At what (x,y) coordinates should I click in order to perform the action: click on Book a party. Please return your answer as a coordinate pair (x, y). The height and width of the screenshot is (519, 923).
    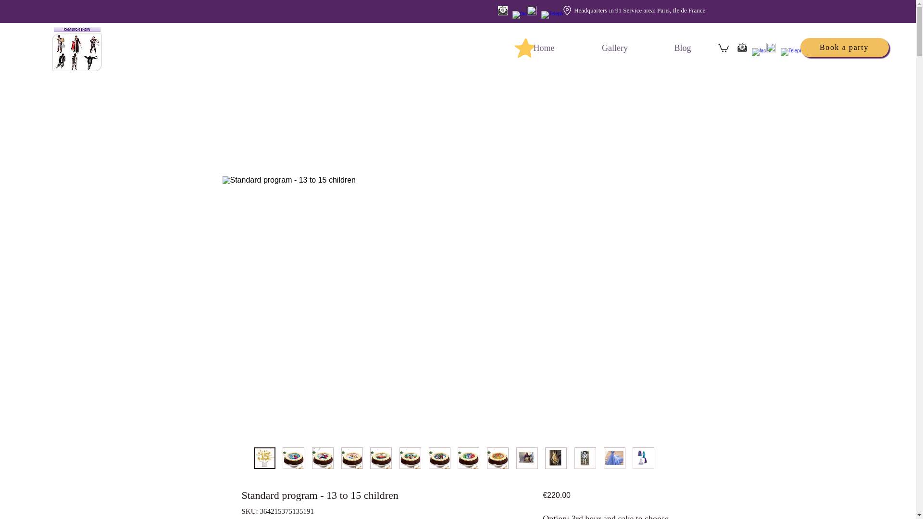
    Looking at the image, I should click on (844, 47).